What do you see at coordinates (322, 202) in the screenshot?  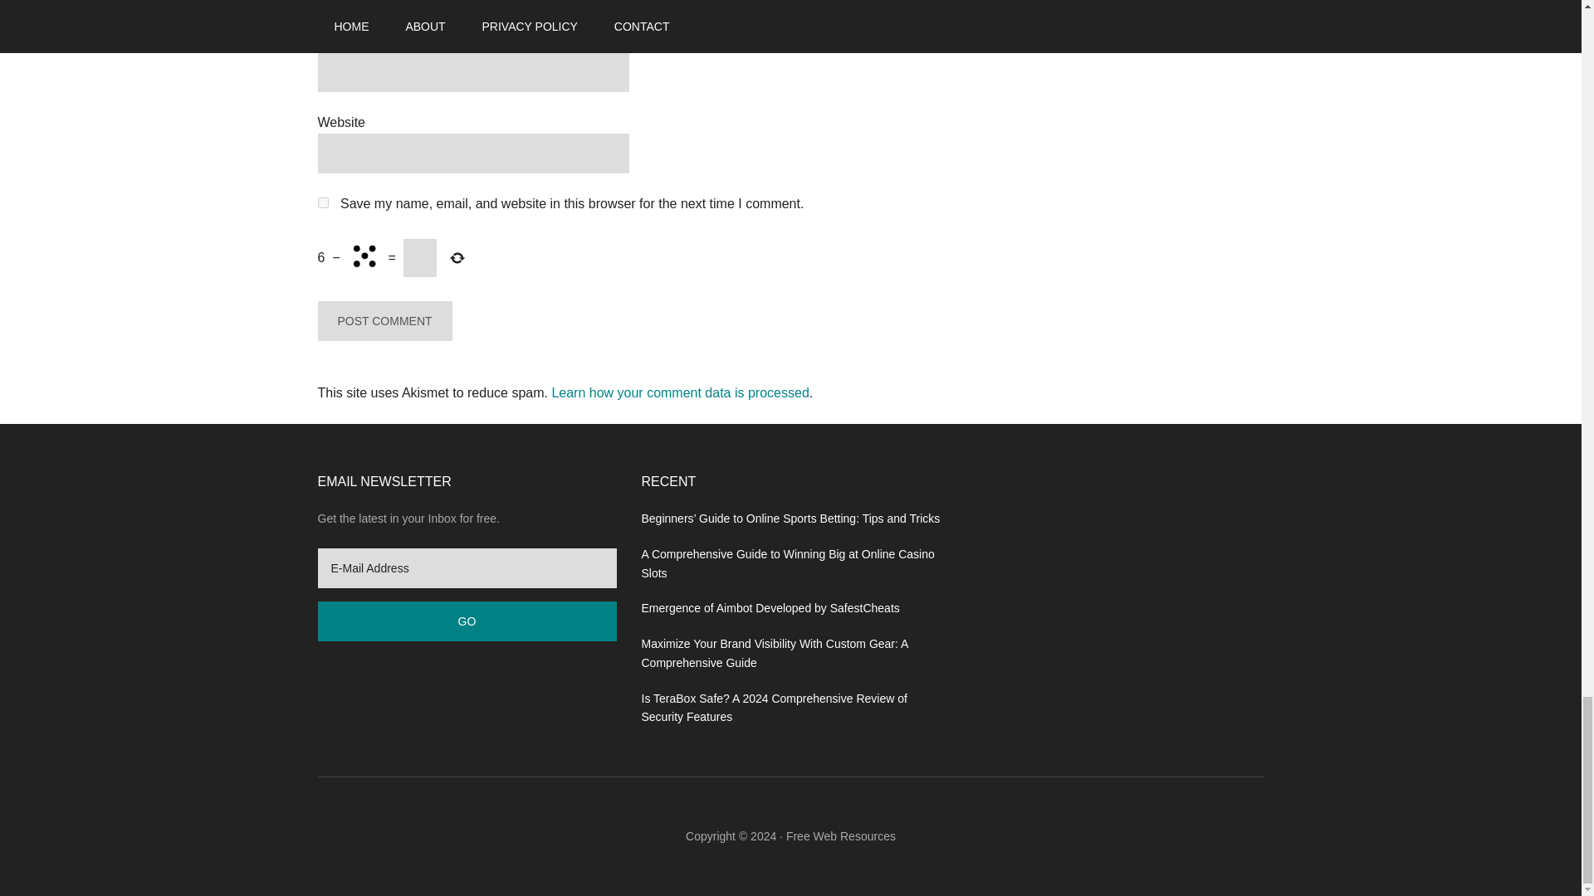 I see `yes` at bounding box center [322, 202].